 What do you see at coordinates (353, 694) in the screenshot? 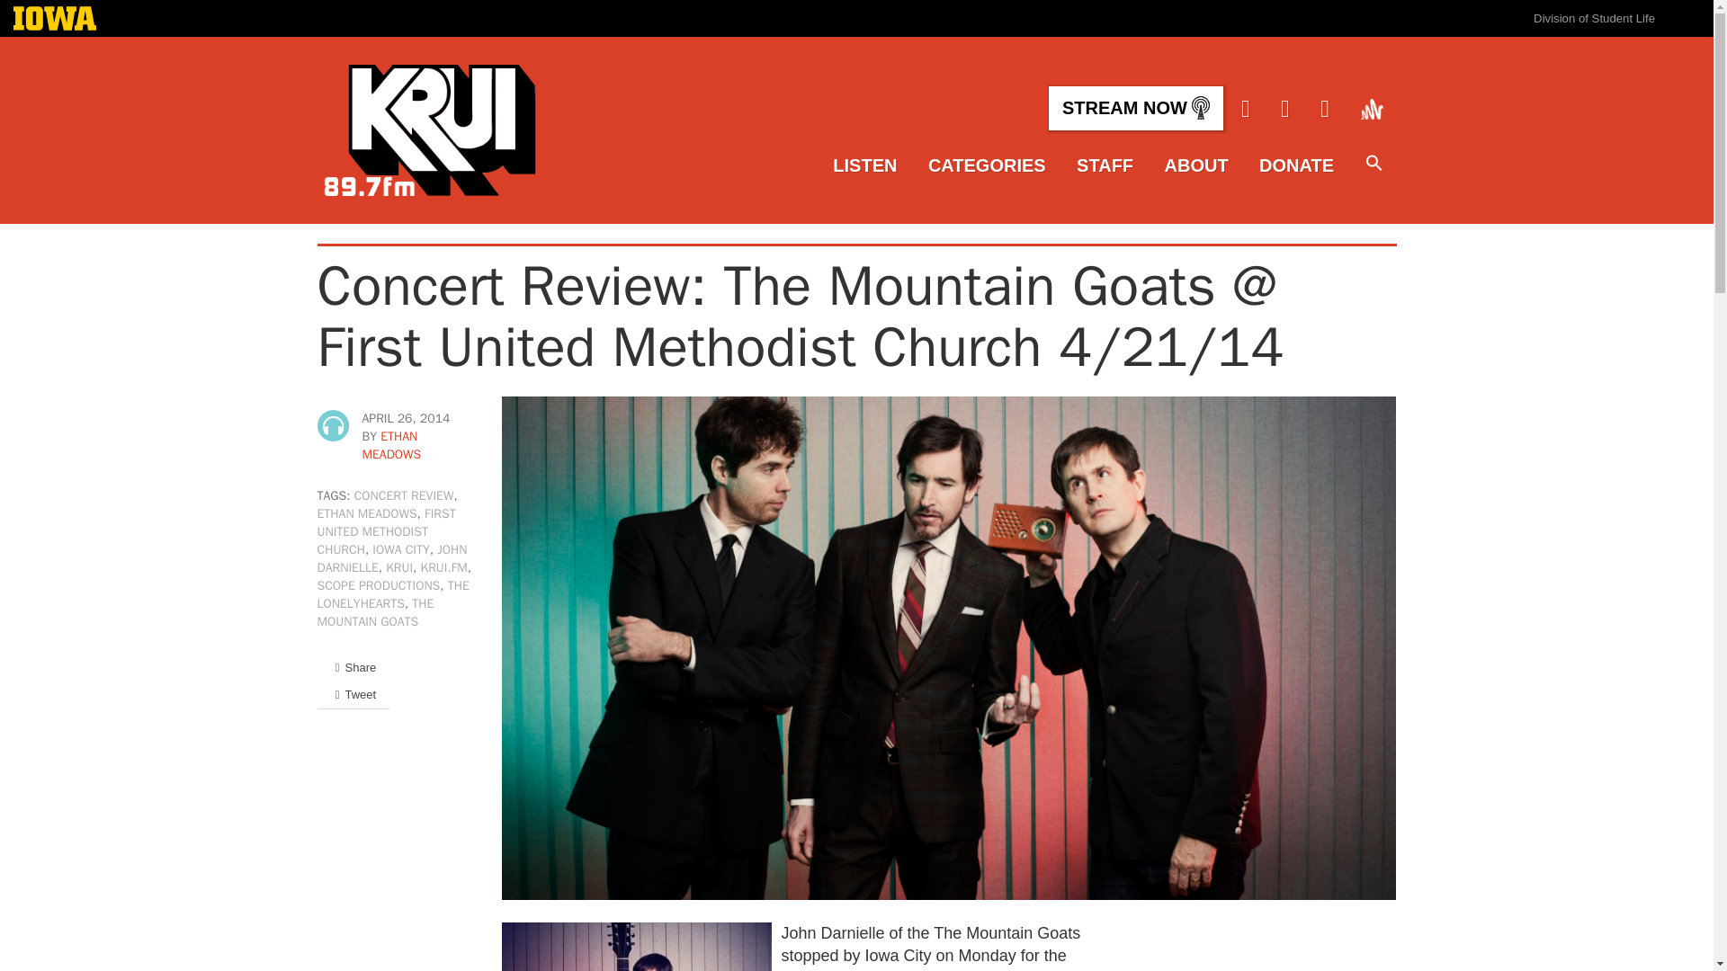
I see `Share on Twitter` at bounding box center [353, 694].